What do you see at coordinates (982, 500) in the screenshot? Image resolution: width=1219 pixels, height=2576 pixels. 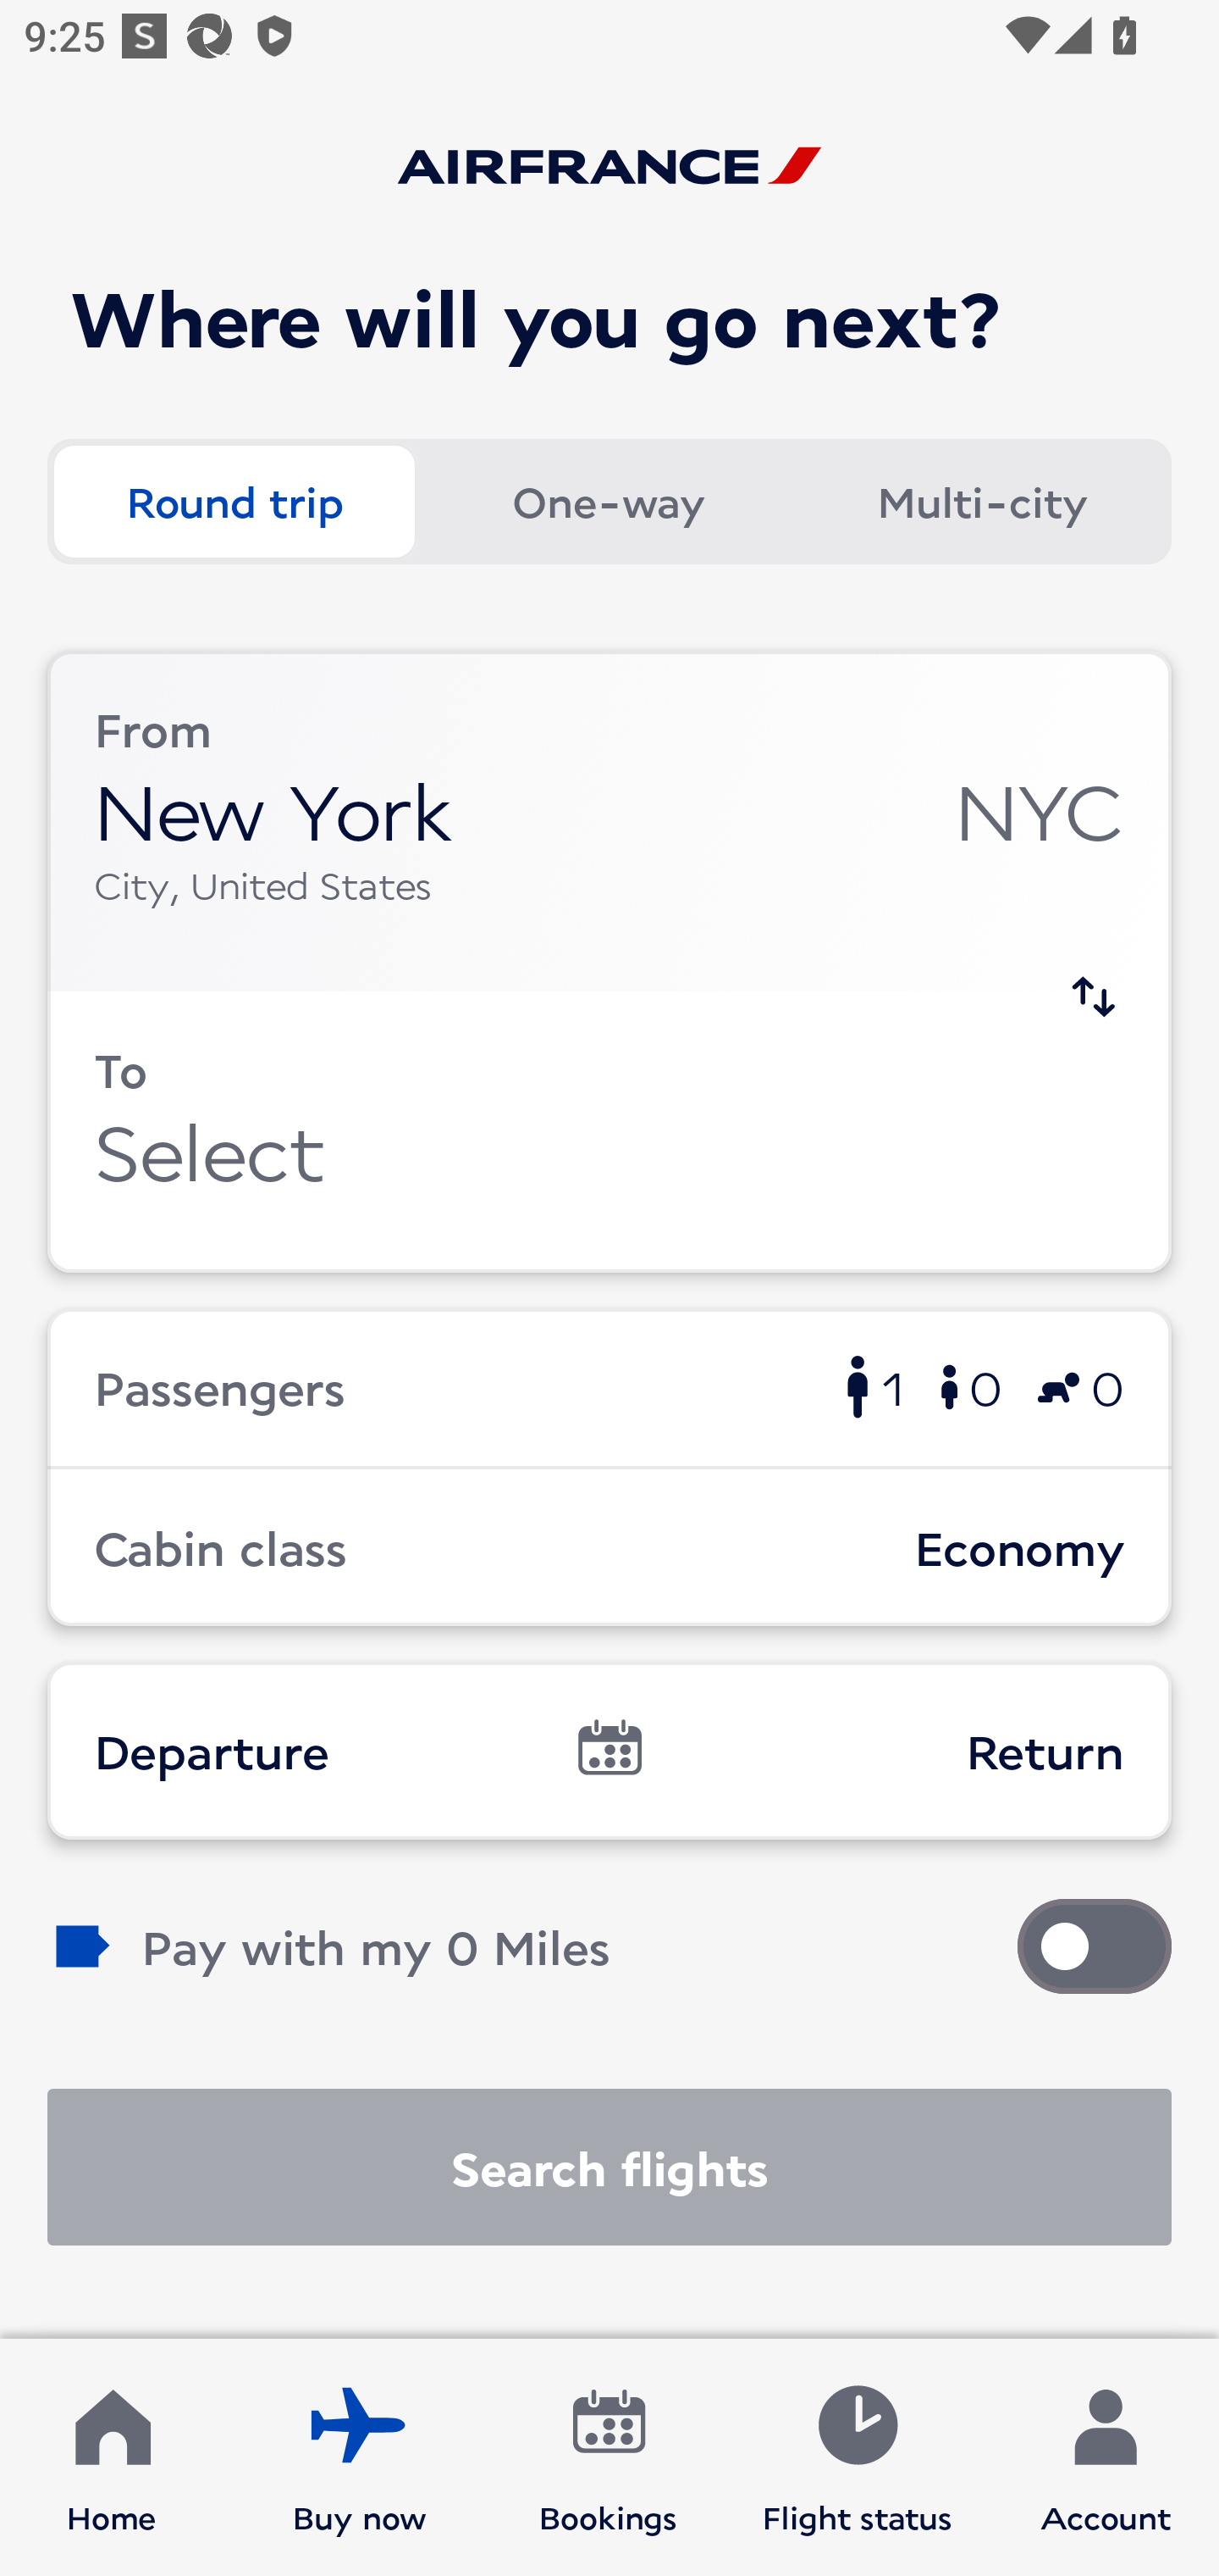 I see `Multi-city` at bounding box center [982, 500].